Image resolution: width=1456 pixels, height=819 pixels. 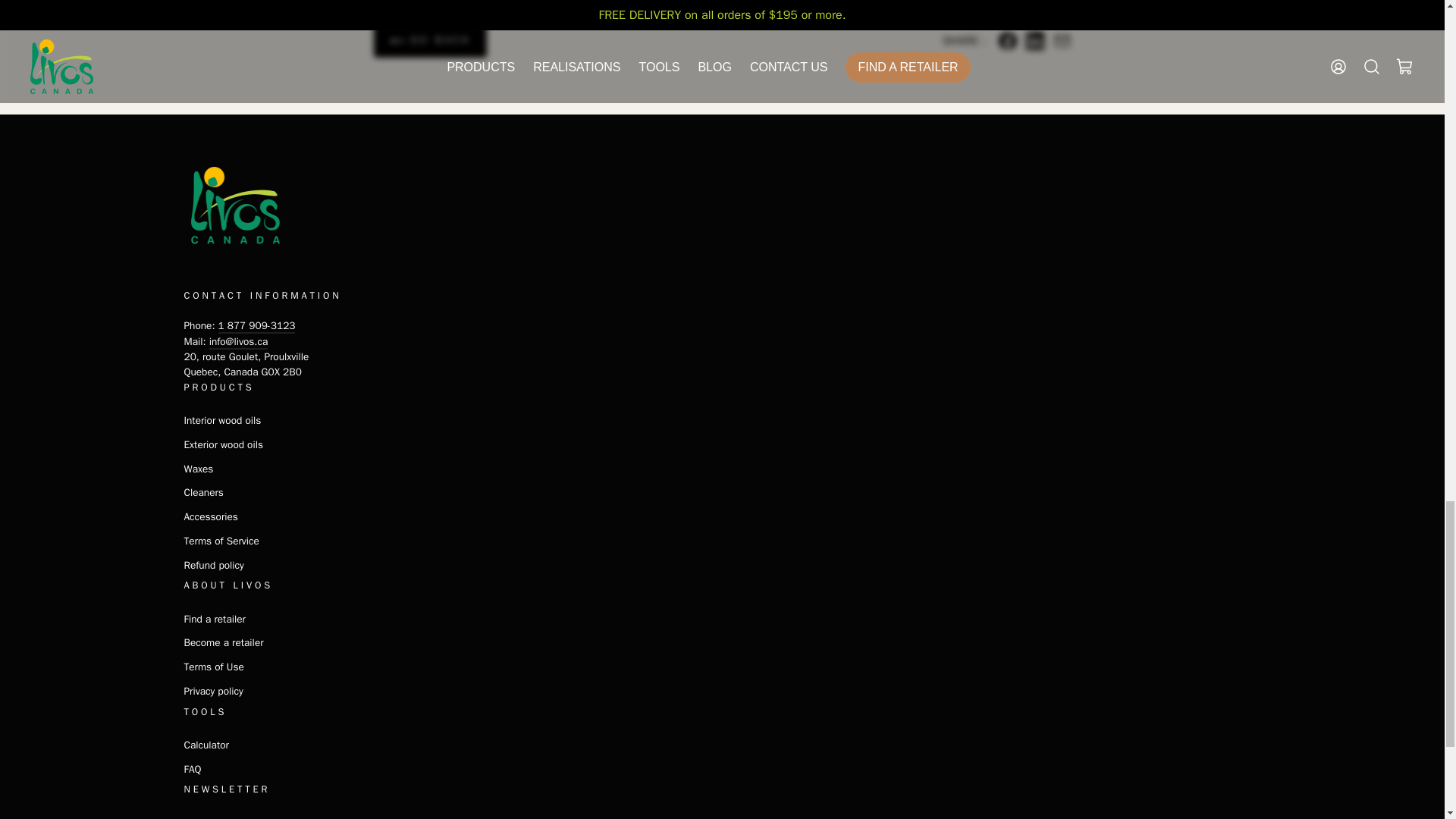 What do you see at coordinates (221, 541) in the screenshot?
I see `Terms of Service` at bounding box center [221, 541].